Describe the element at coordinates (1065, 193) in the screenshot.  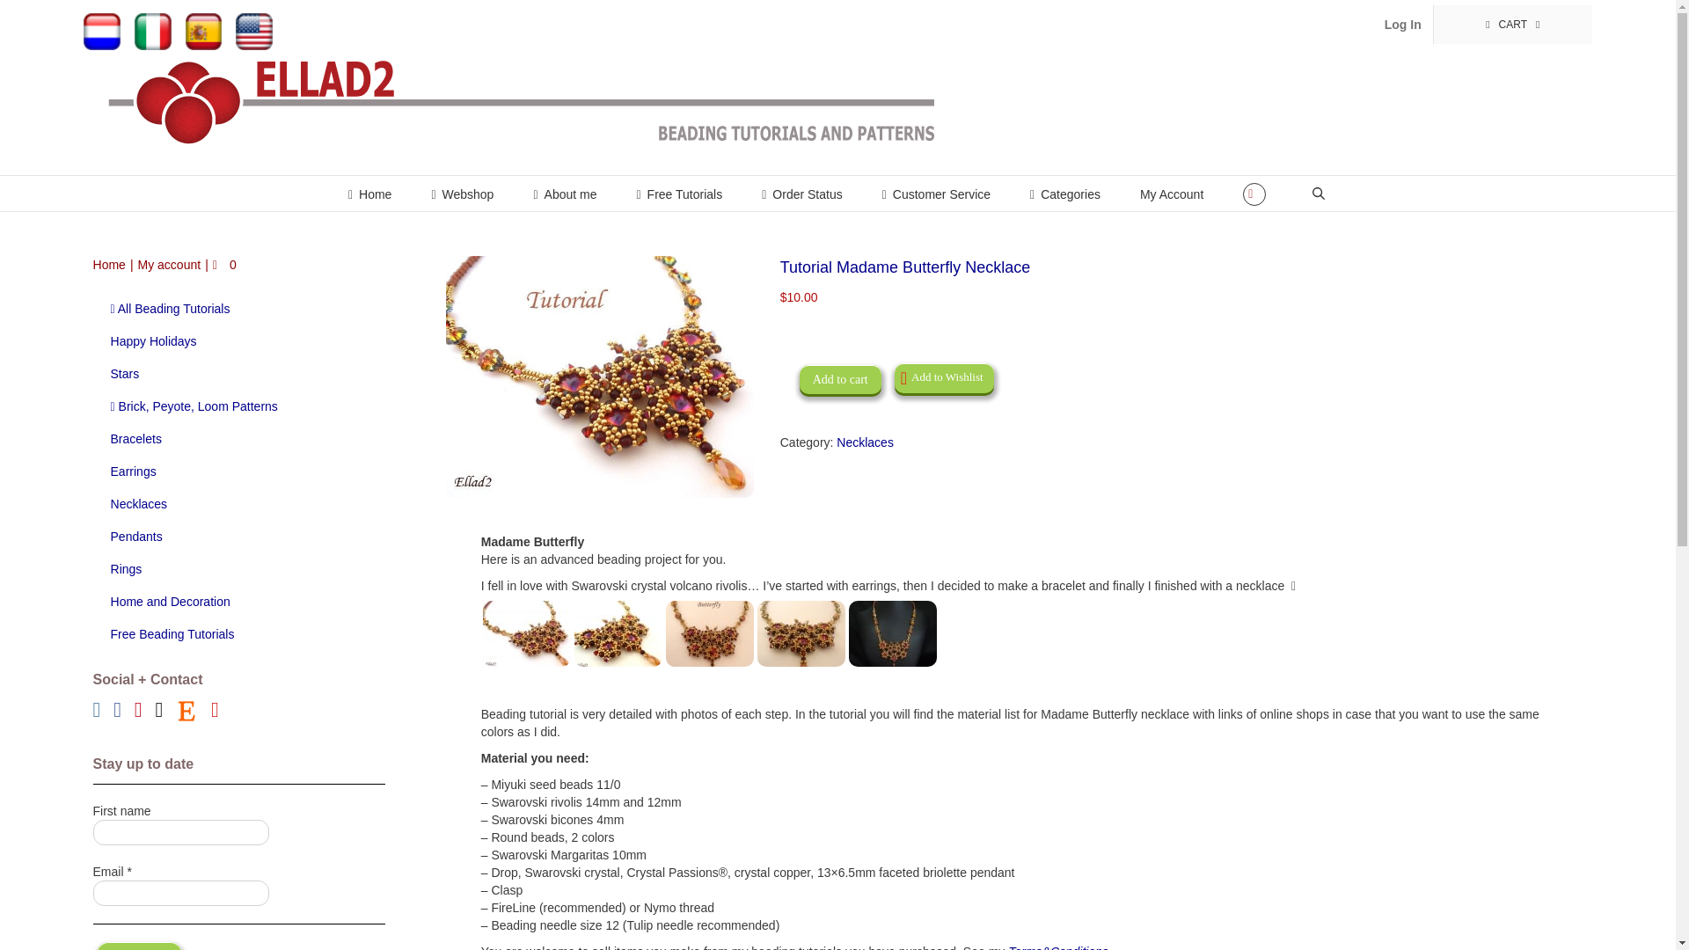
I see `Categories` at that location.